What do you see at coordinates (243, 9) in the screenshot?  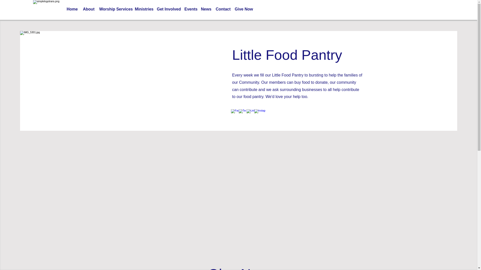 I see `Give Now` at bounding box center [243, 9].